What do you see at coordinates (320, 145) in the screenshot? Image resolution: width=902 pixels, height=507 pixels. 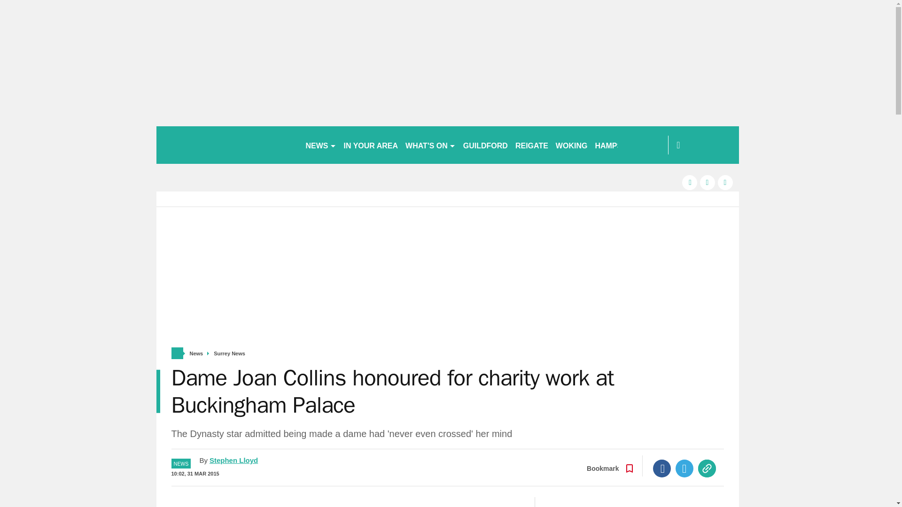 I see `NEWS` at bounding box center [320, 145].